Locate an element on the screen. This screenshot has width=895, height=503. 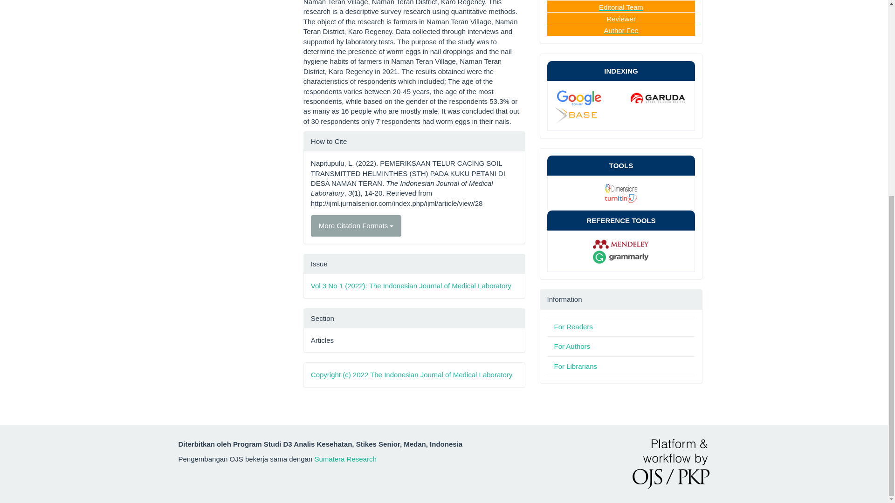
Template  is located at coordinates (588, 97).